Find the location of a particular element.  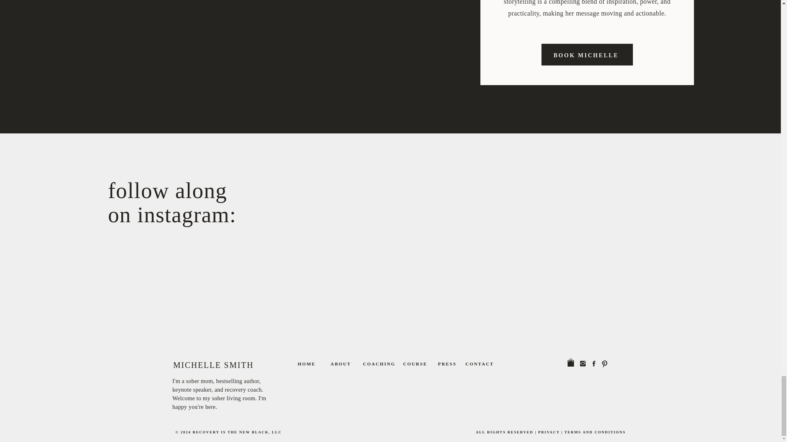

PRESS is located at coordinates (376, 365).